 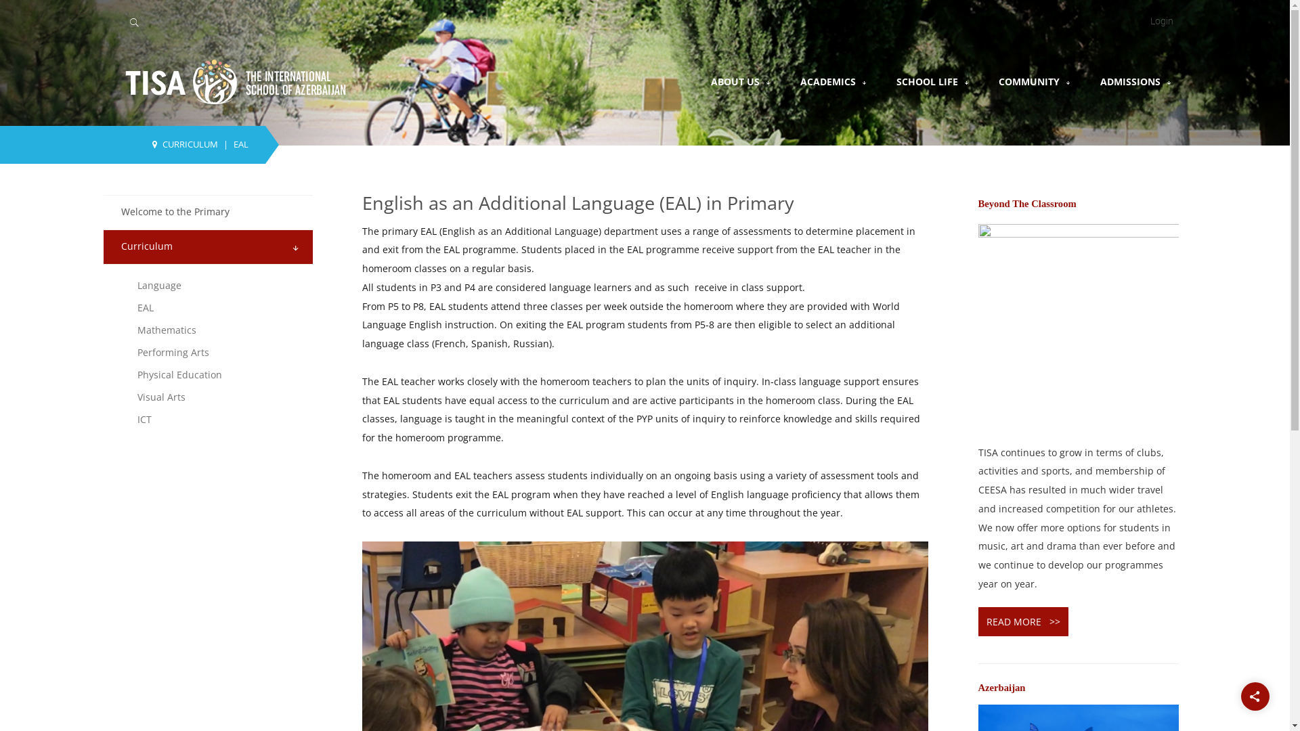 What do you see at coordinates (1129, 81) in the screenshot?
I see `ADMISSIONS` at bounding box center [1129, 81].